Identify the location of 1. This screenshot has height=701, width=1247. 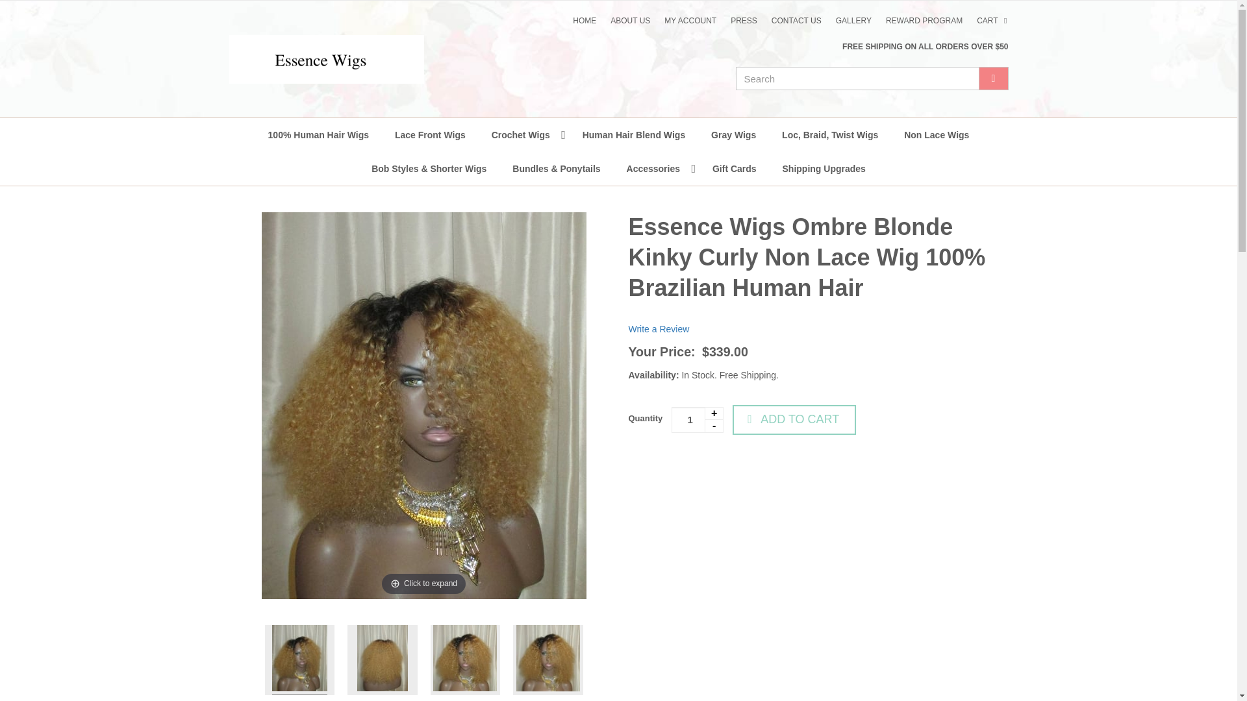
(698, 420).